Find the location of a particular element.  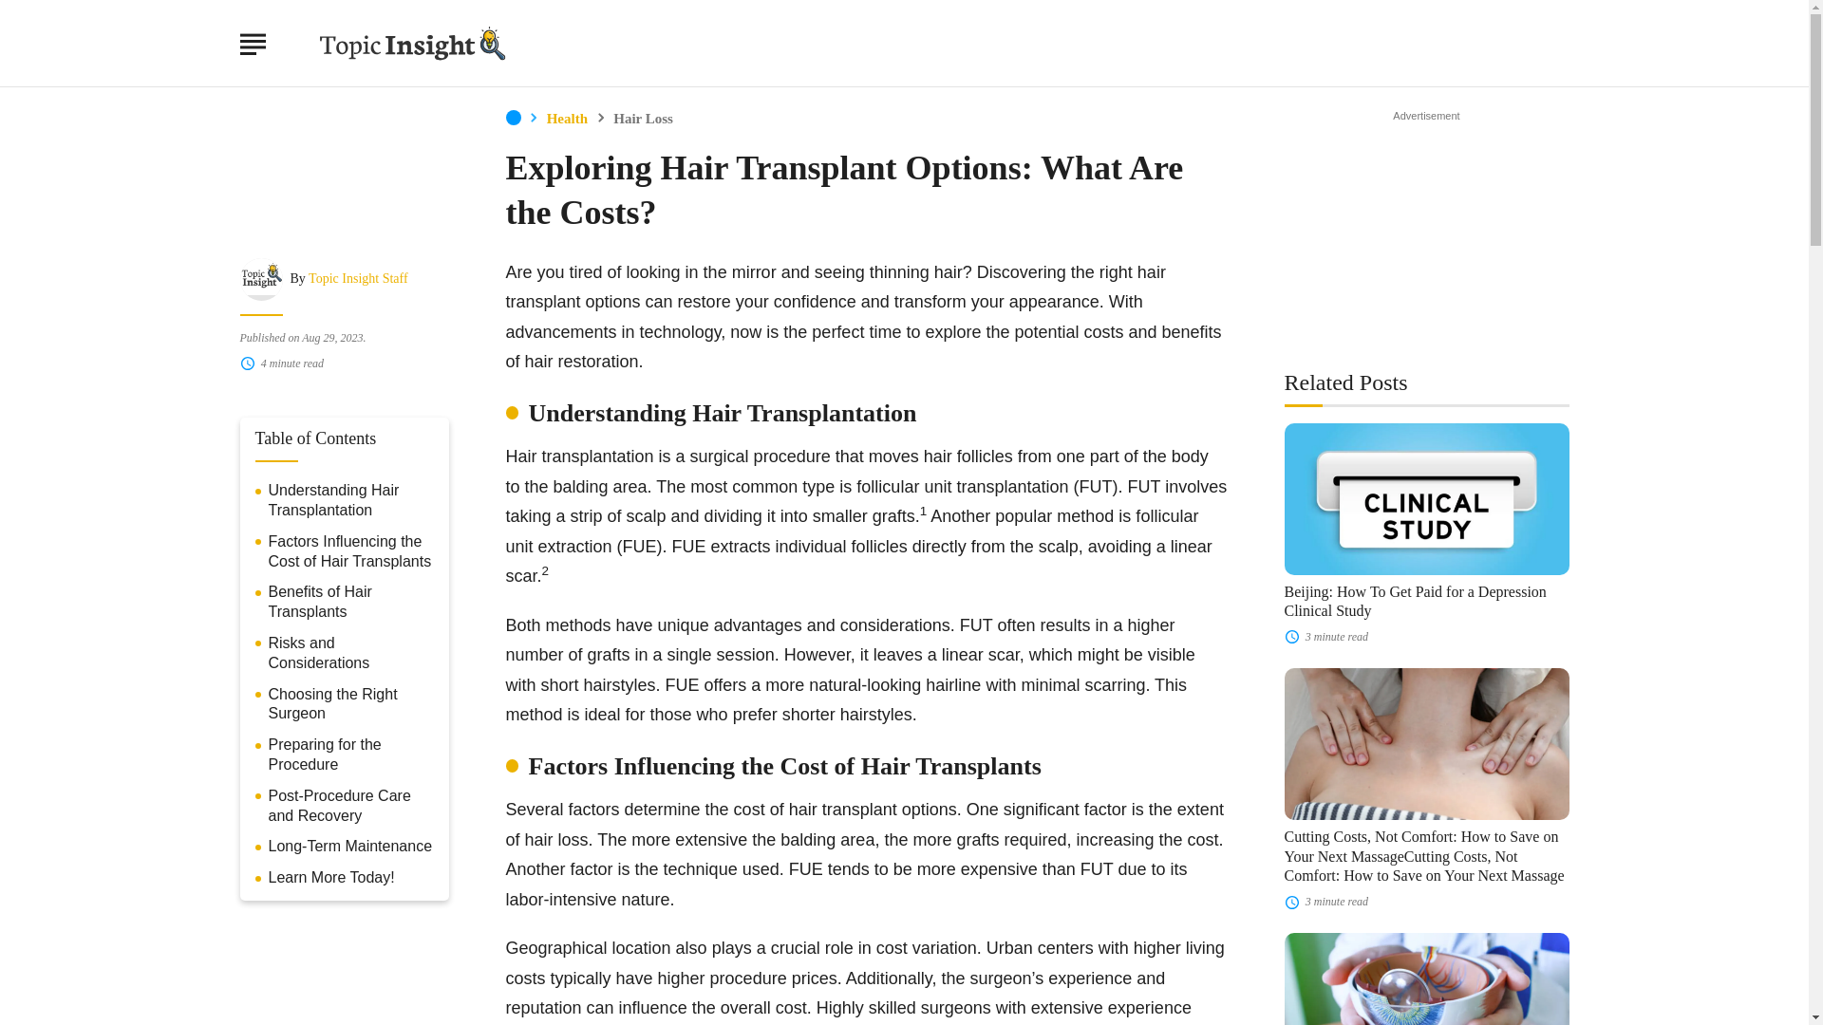

Post-Procedure Care and Recovery is located at coordinates (350, 807).